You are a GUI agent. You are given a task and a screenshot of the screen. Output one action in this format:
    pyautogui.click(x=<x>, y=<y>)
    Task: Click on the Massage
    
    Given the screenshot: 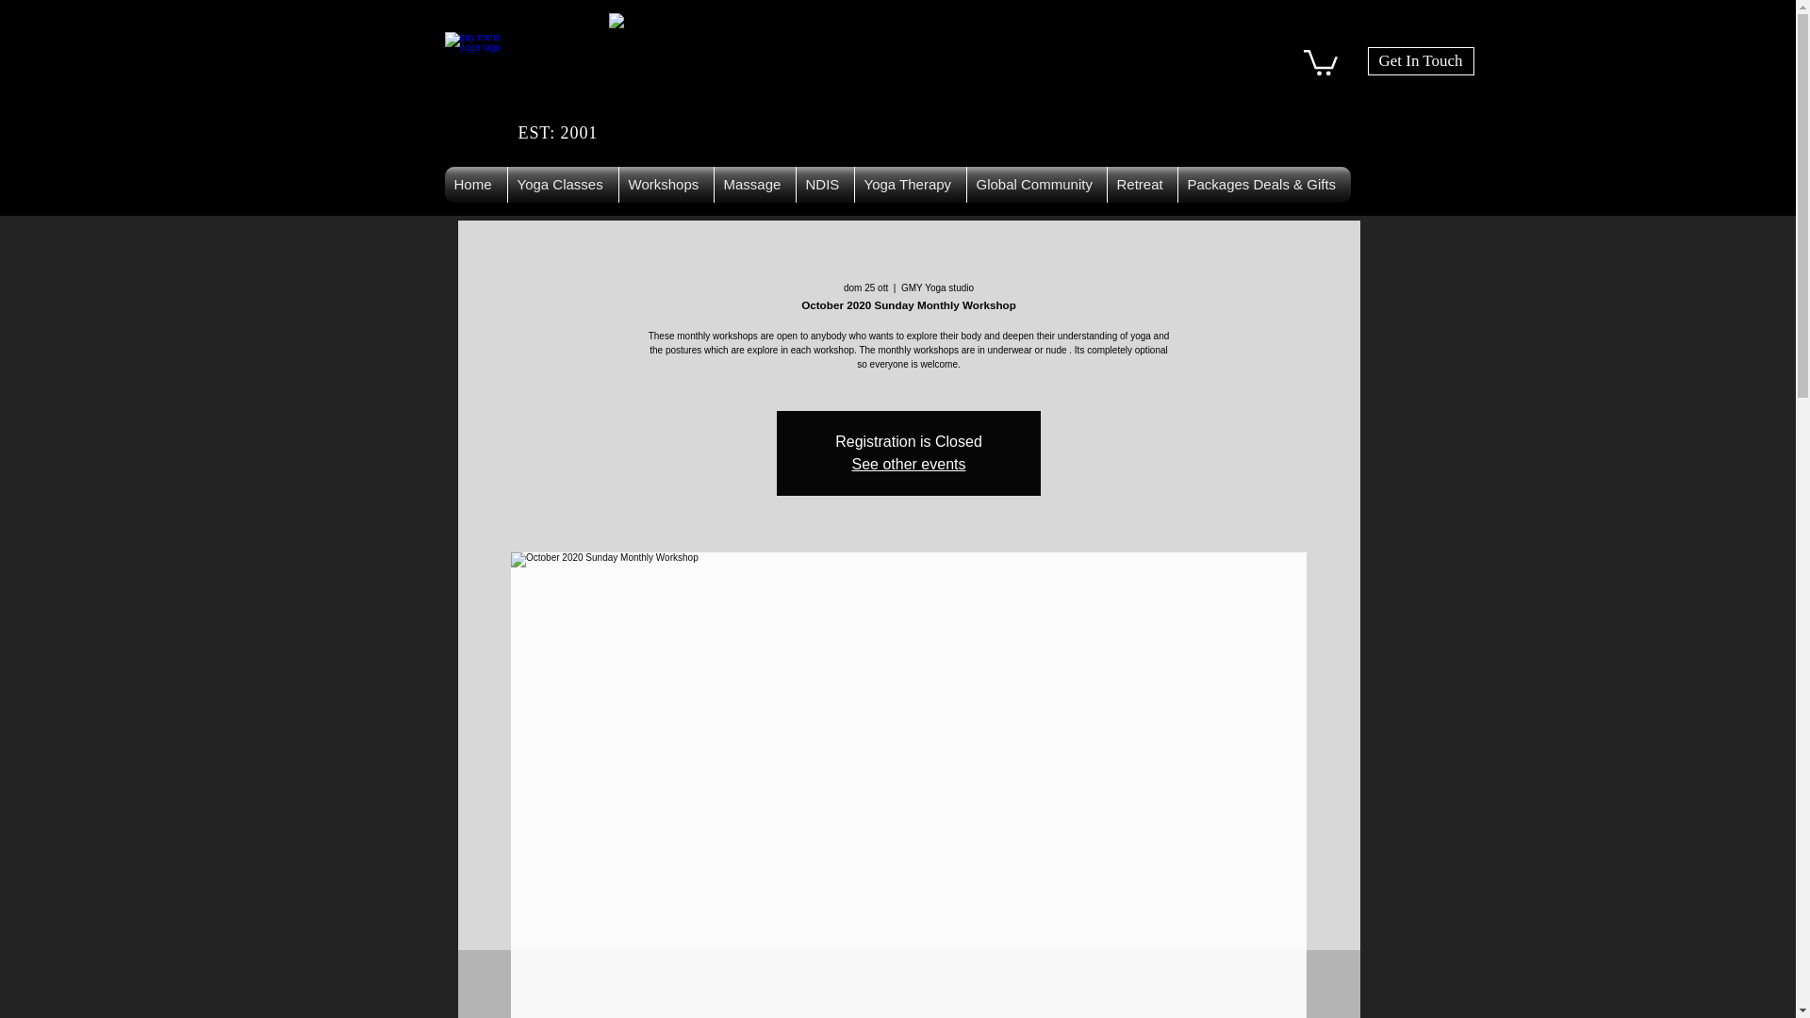 What is the action you would take?
    pyautogui.click(x=755, y=185)
    